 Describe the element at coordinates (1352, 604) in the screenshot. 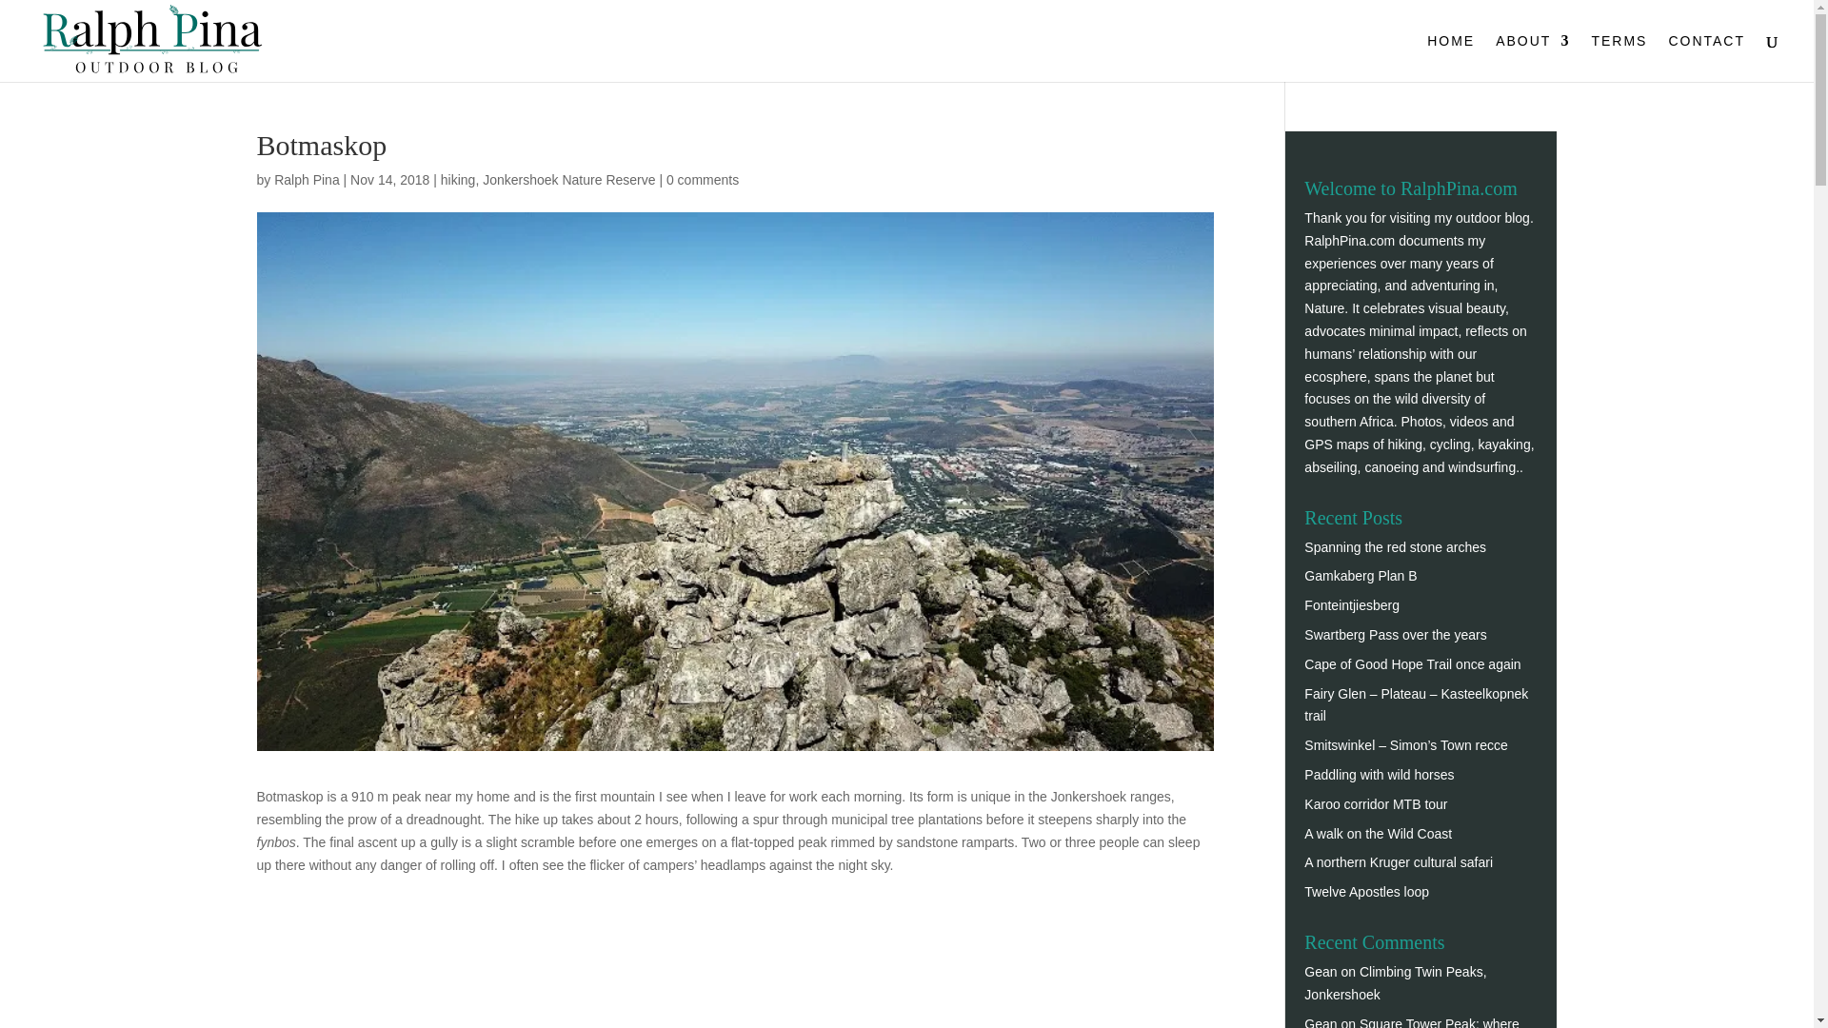

I see `Fonteintjiesberg` at that location.